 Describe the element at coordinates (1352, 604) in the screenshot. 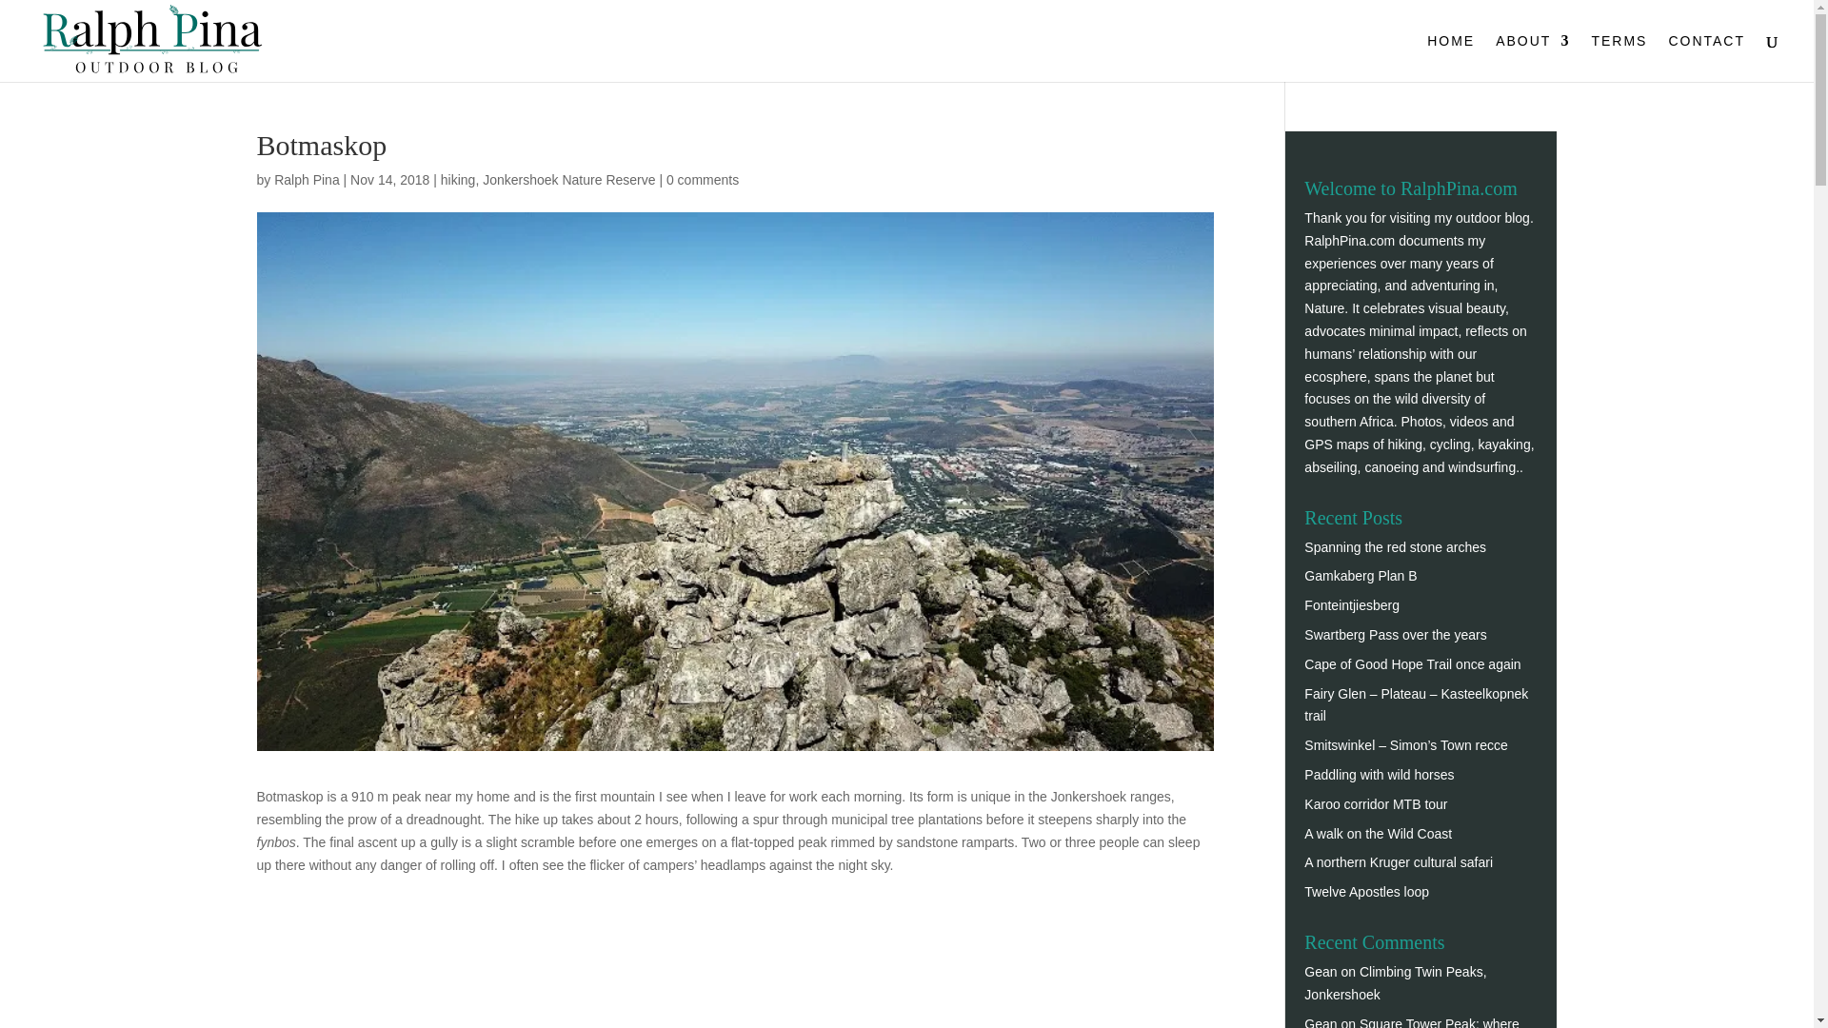

I see `Fonteintjiesberg` at that location.